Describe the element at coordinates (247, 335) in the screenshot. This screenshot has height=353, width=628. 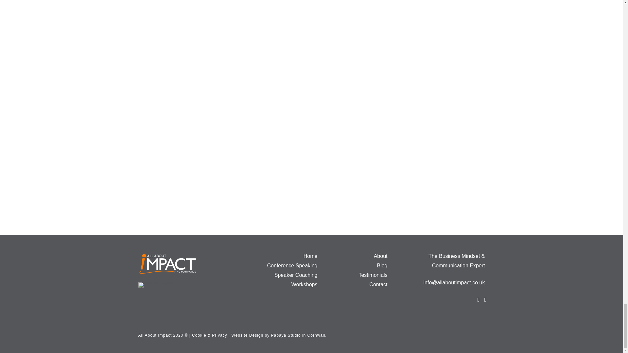
I see `Website Design` at that location.